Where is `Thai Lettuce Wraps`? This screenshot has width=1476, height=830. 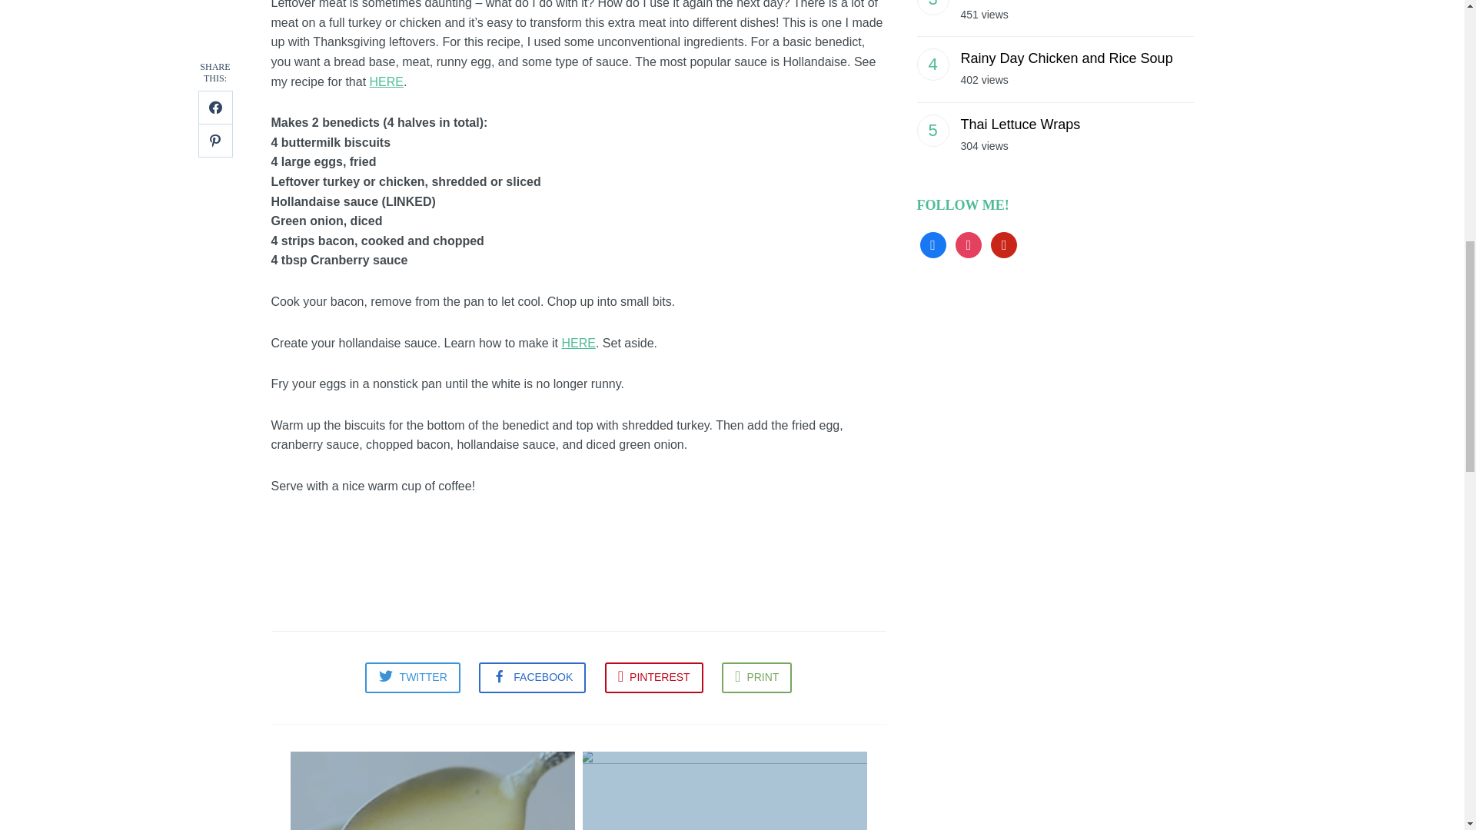 Thai Lettuce Wraps is located at coordinates (1020, 124).